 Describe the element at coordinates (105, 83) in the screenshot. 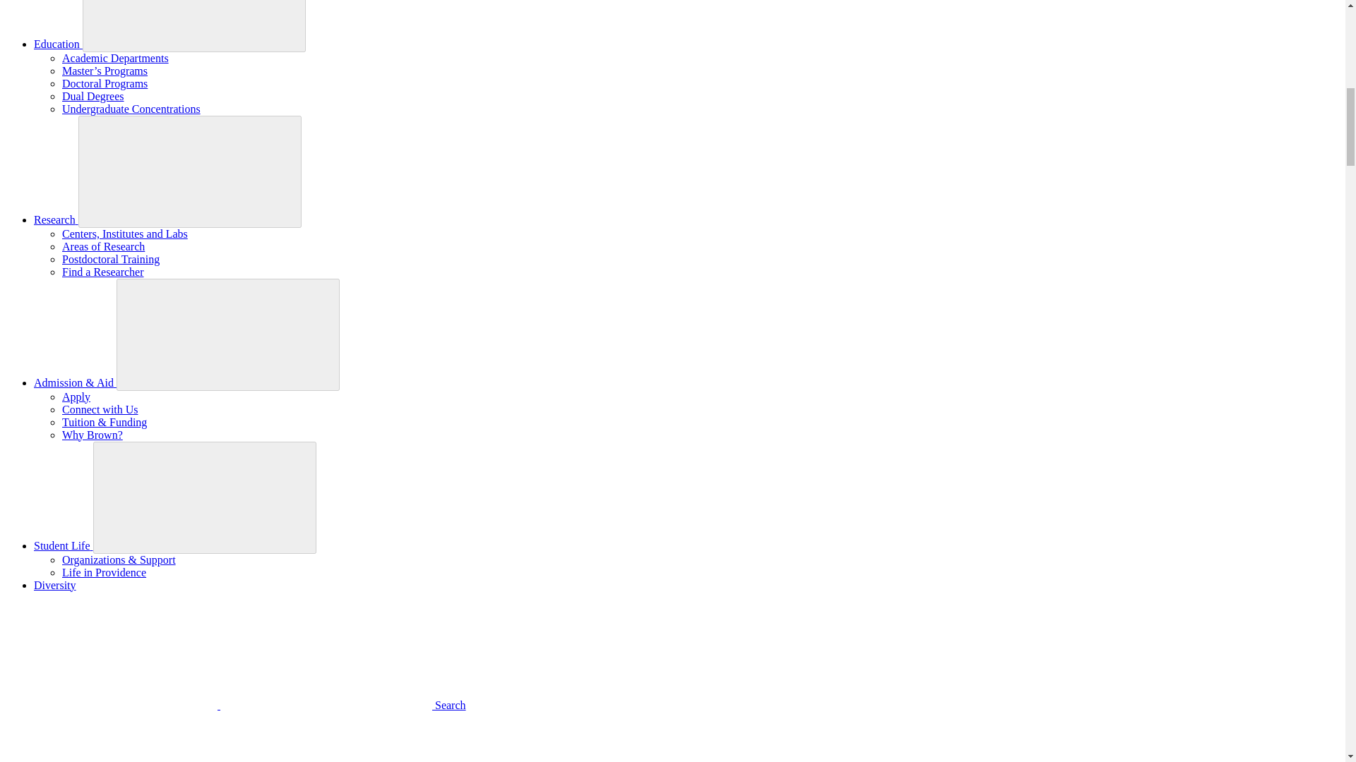

I see `Doctoral Programs` at that location.